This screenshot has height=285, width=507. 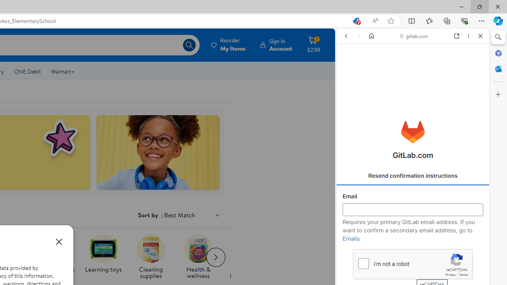 I want to click on This site scope, so click(x=371, y=71).